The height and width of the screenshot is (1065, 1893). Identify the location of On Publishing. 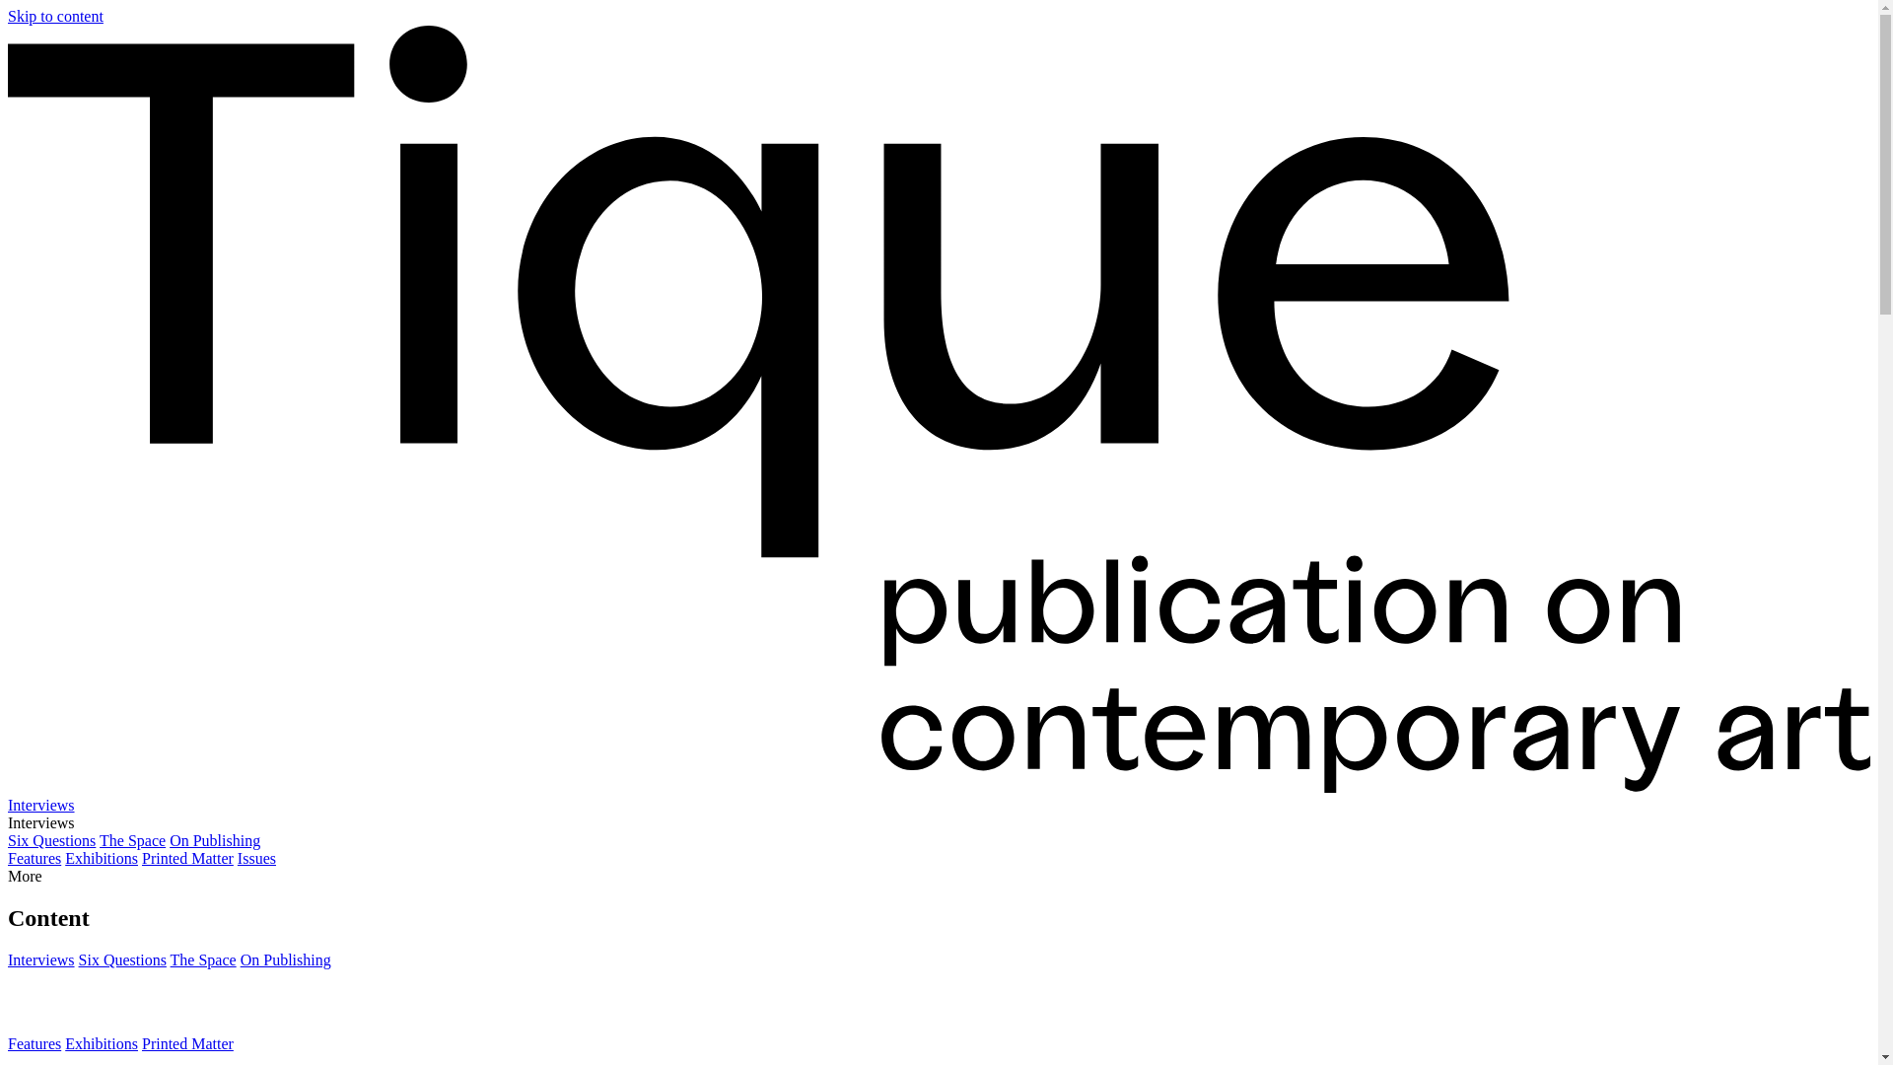
(215, 840).